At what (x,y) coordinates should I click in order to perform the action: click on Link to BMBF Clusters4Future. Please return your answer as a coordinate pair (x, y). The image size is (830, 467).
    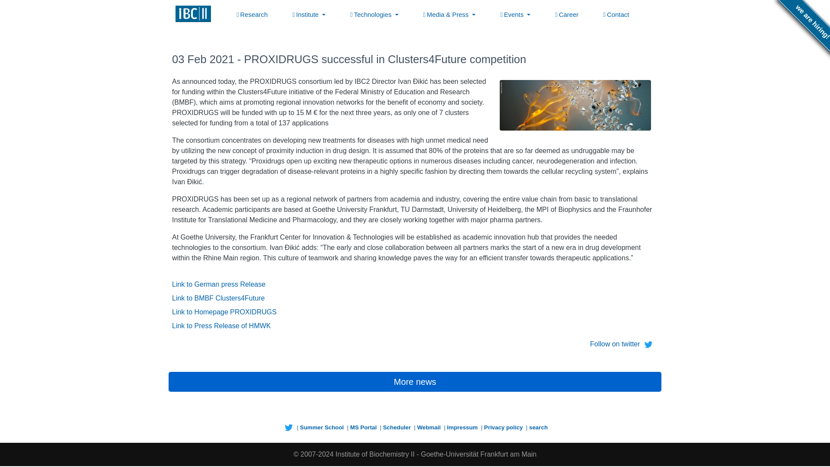
    Looking at the image, I should click on (218, 298).